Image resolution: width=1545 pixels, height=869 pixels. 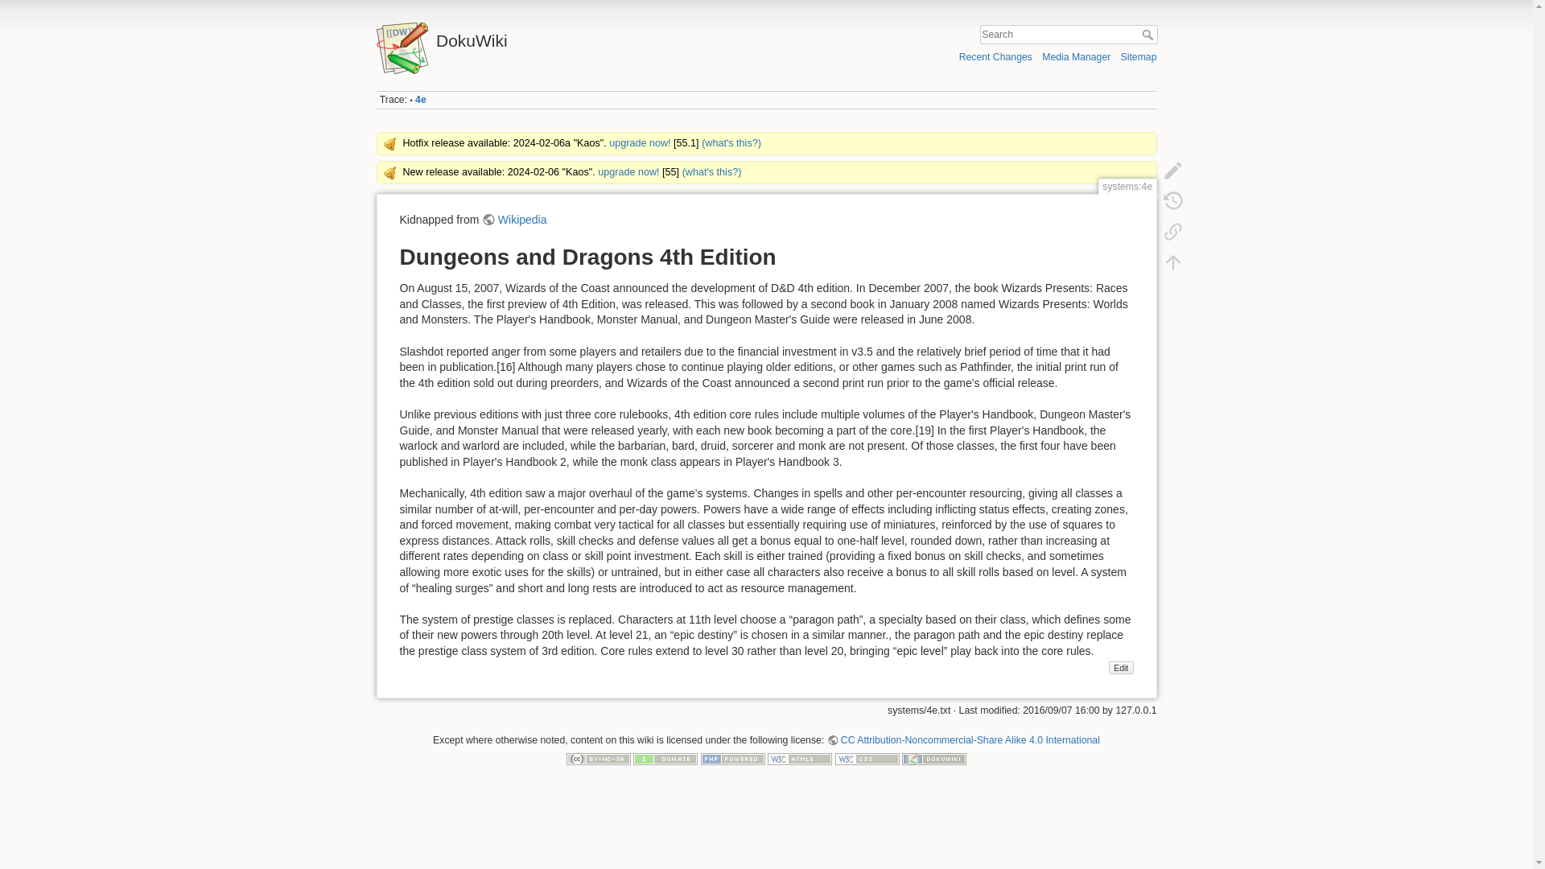 I want to click on Recent Changes, so click(x=995, y=56).